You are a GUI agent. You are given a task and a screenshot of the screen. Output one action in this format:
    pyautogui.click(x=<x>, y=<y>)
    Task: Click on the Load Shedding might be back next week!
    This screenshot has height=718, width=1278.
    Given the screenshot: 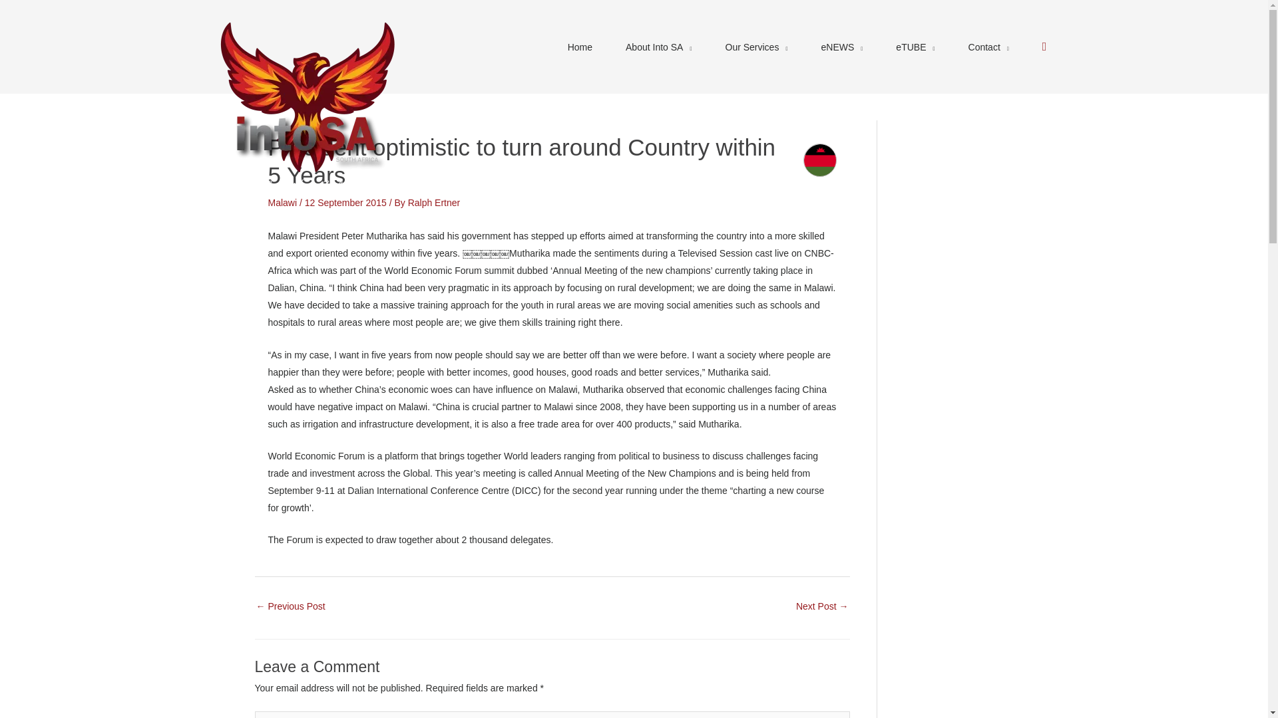 What is the action you would take?
    pyautogui.click(x=822, y=608)
    